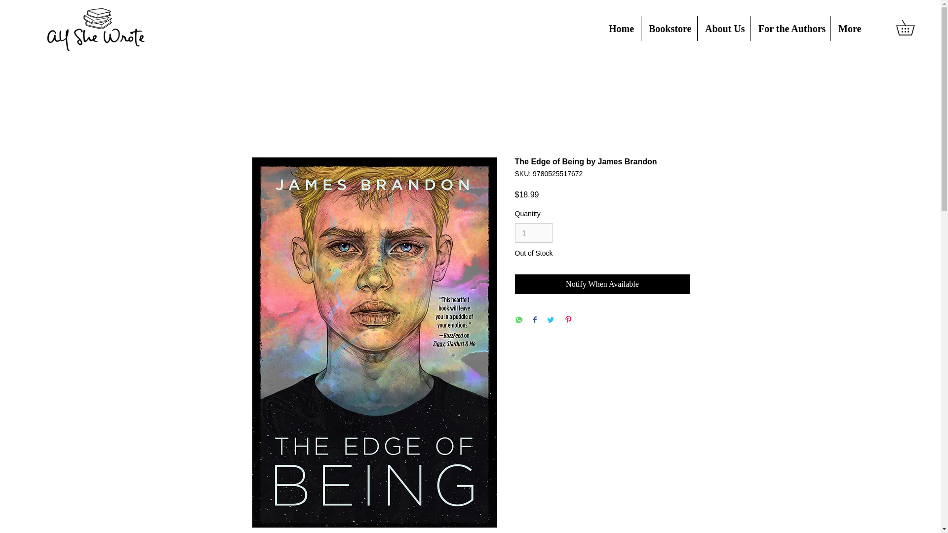 The width and height of the screenshot is (948, 533). I want to click on Bookstore, so click(669, 29).